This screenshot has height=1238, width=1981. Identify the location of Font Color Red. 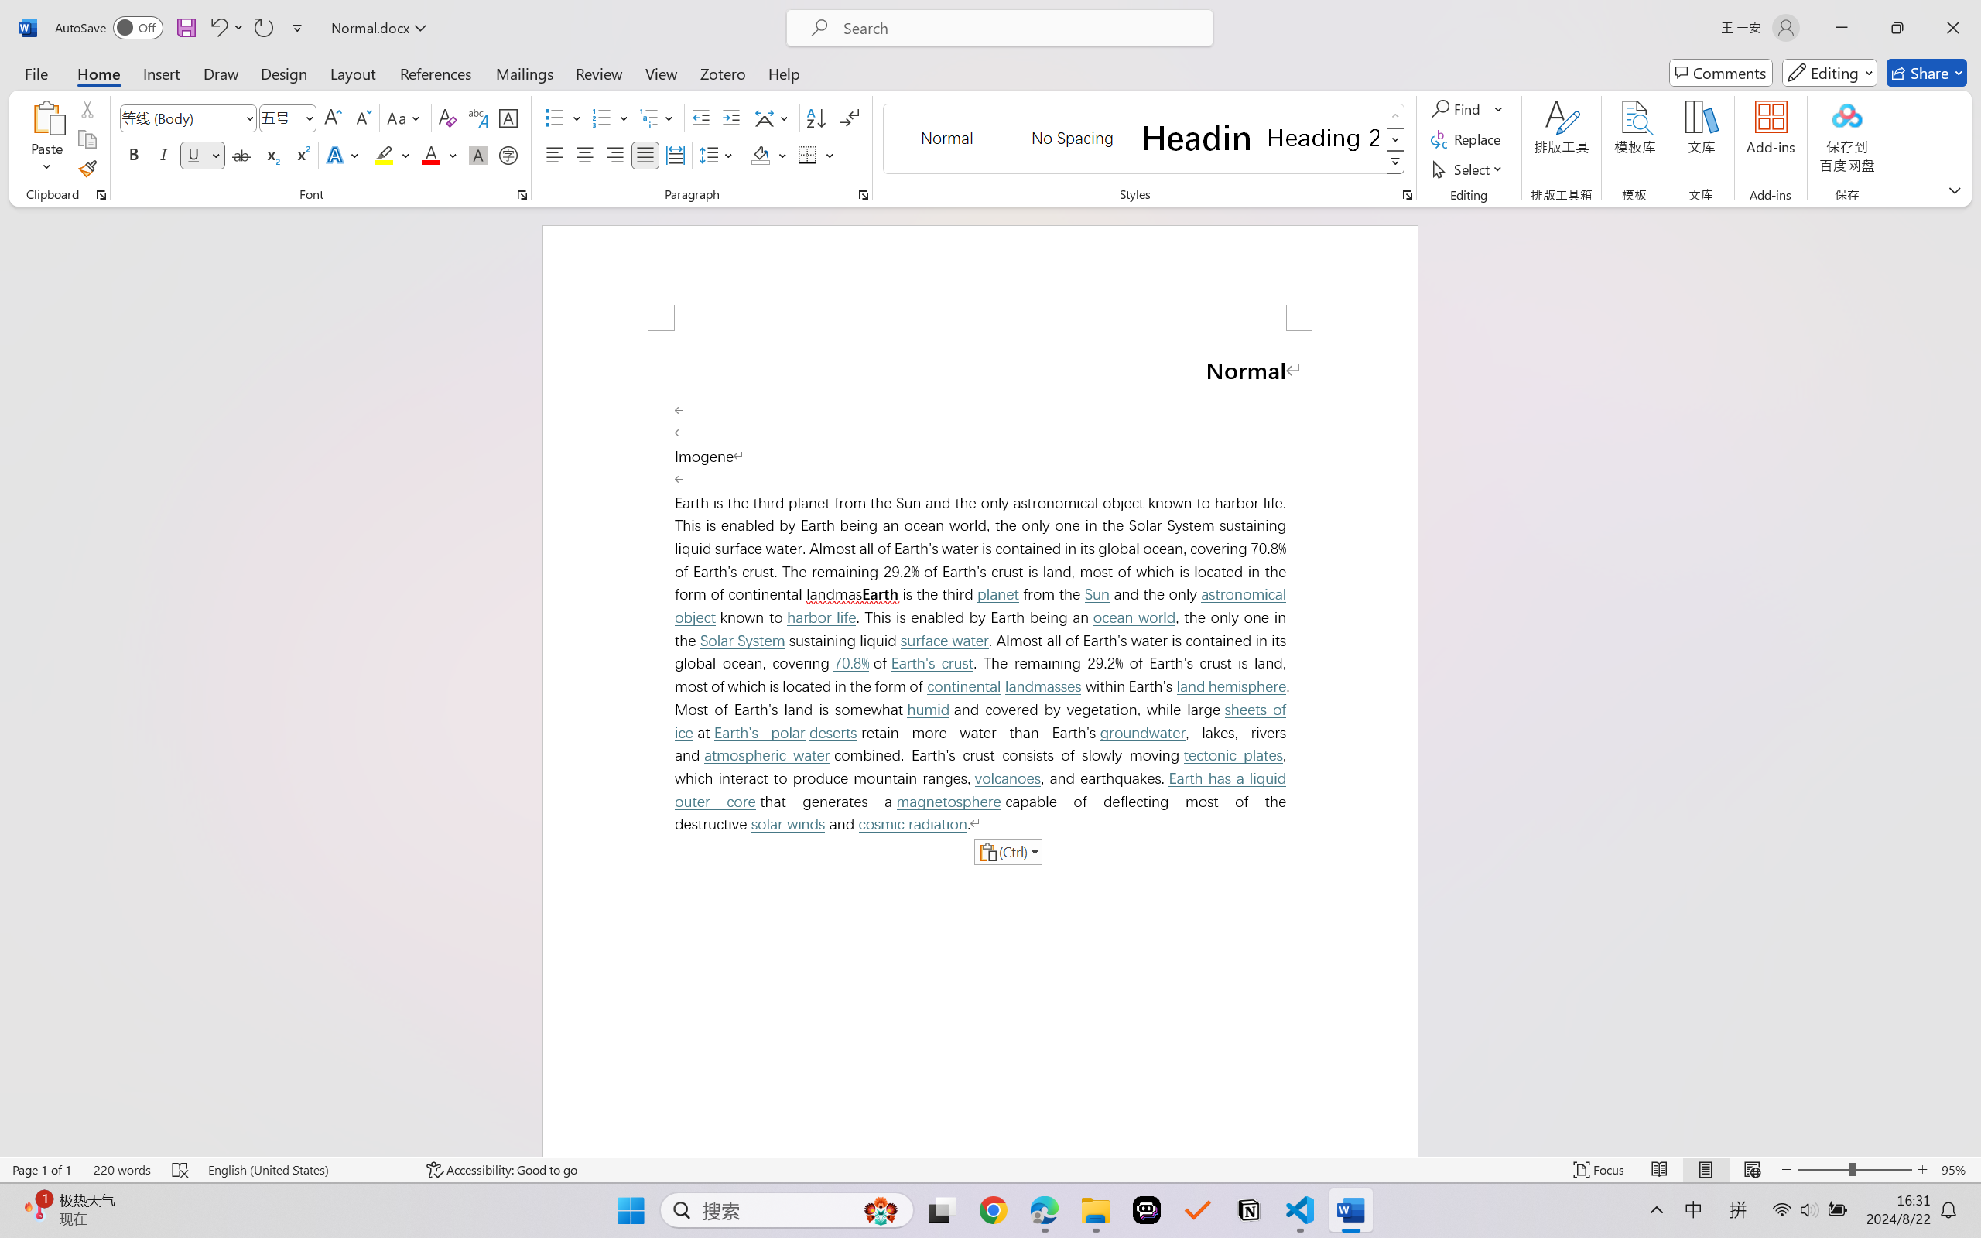
(432, 155).